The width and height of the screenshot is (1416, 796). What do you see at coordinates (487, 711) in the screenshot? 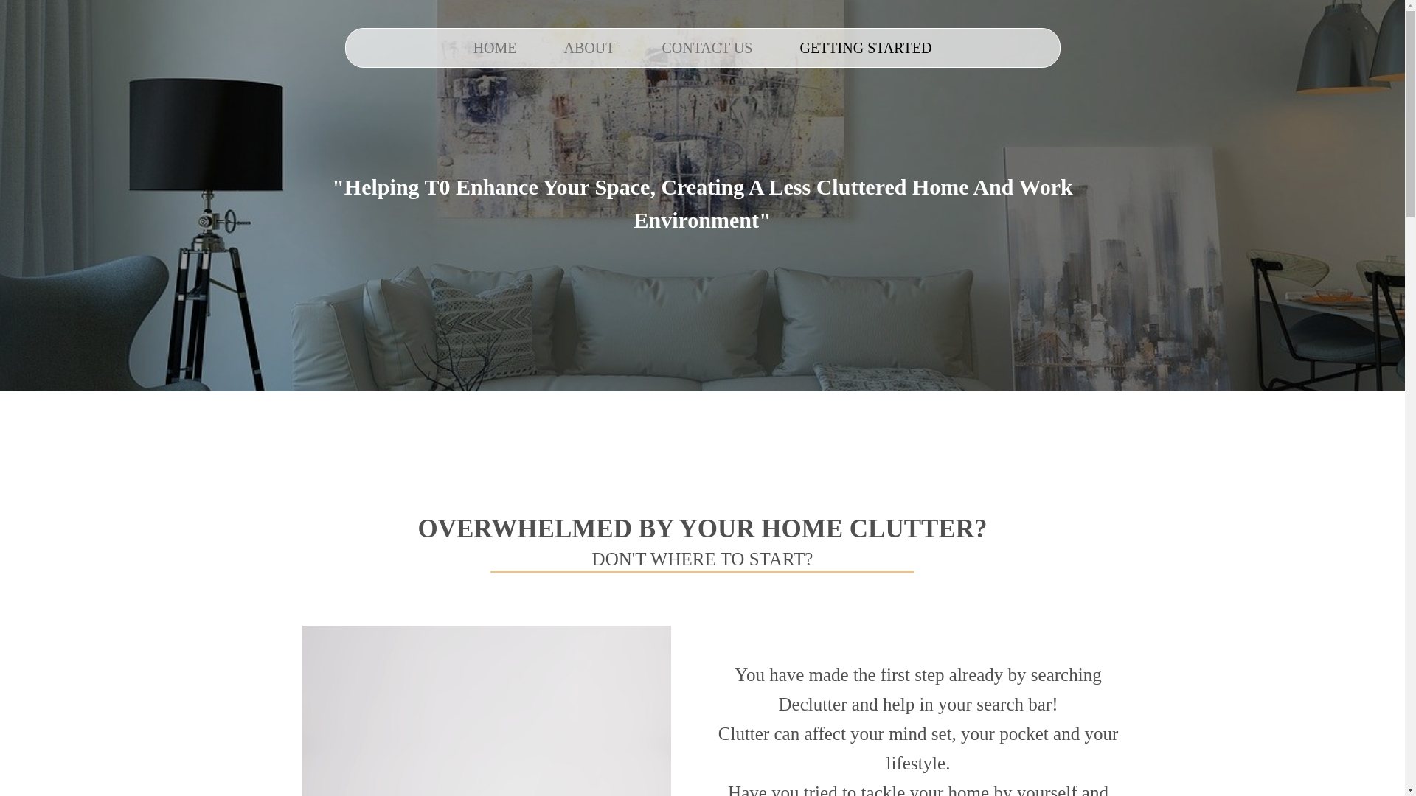
I see `clutter1` at bounding box center [487, 711].